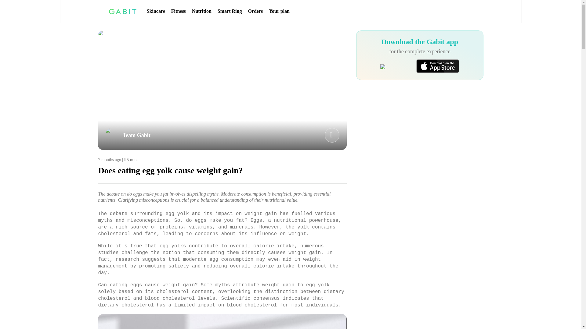  What do you see at coordinates (156, 11) in the screenshot?
I see `Skincare` at bounding box center [156, 11].